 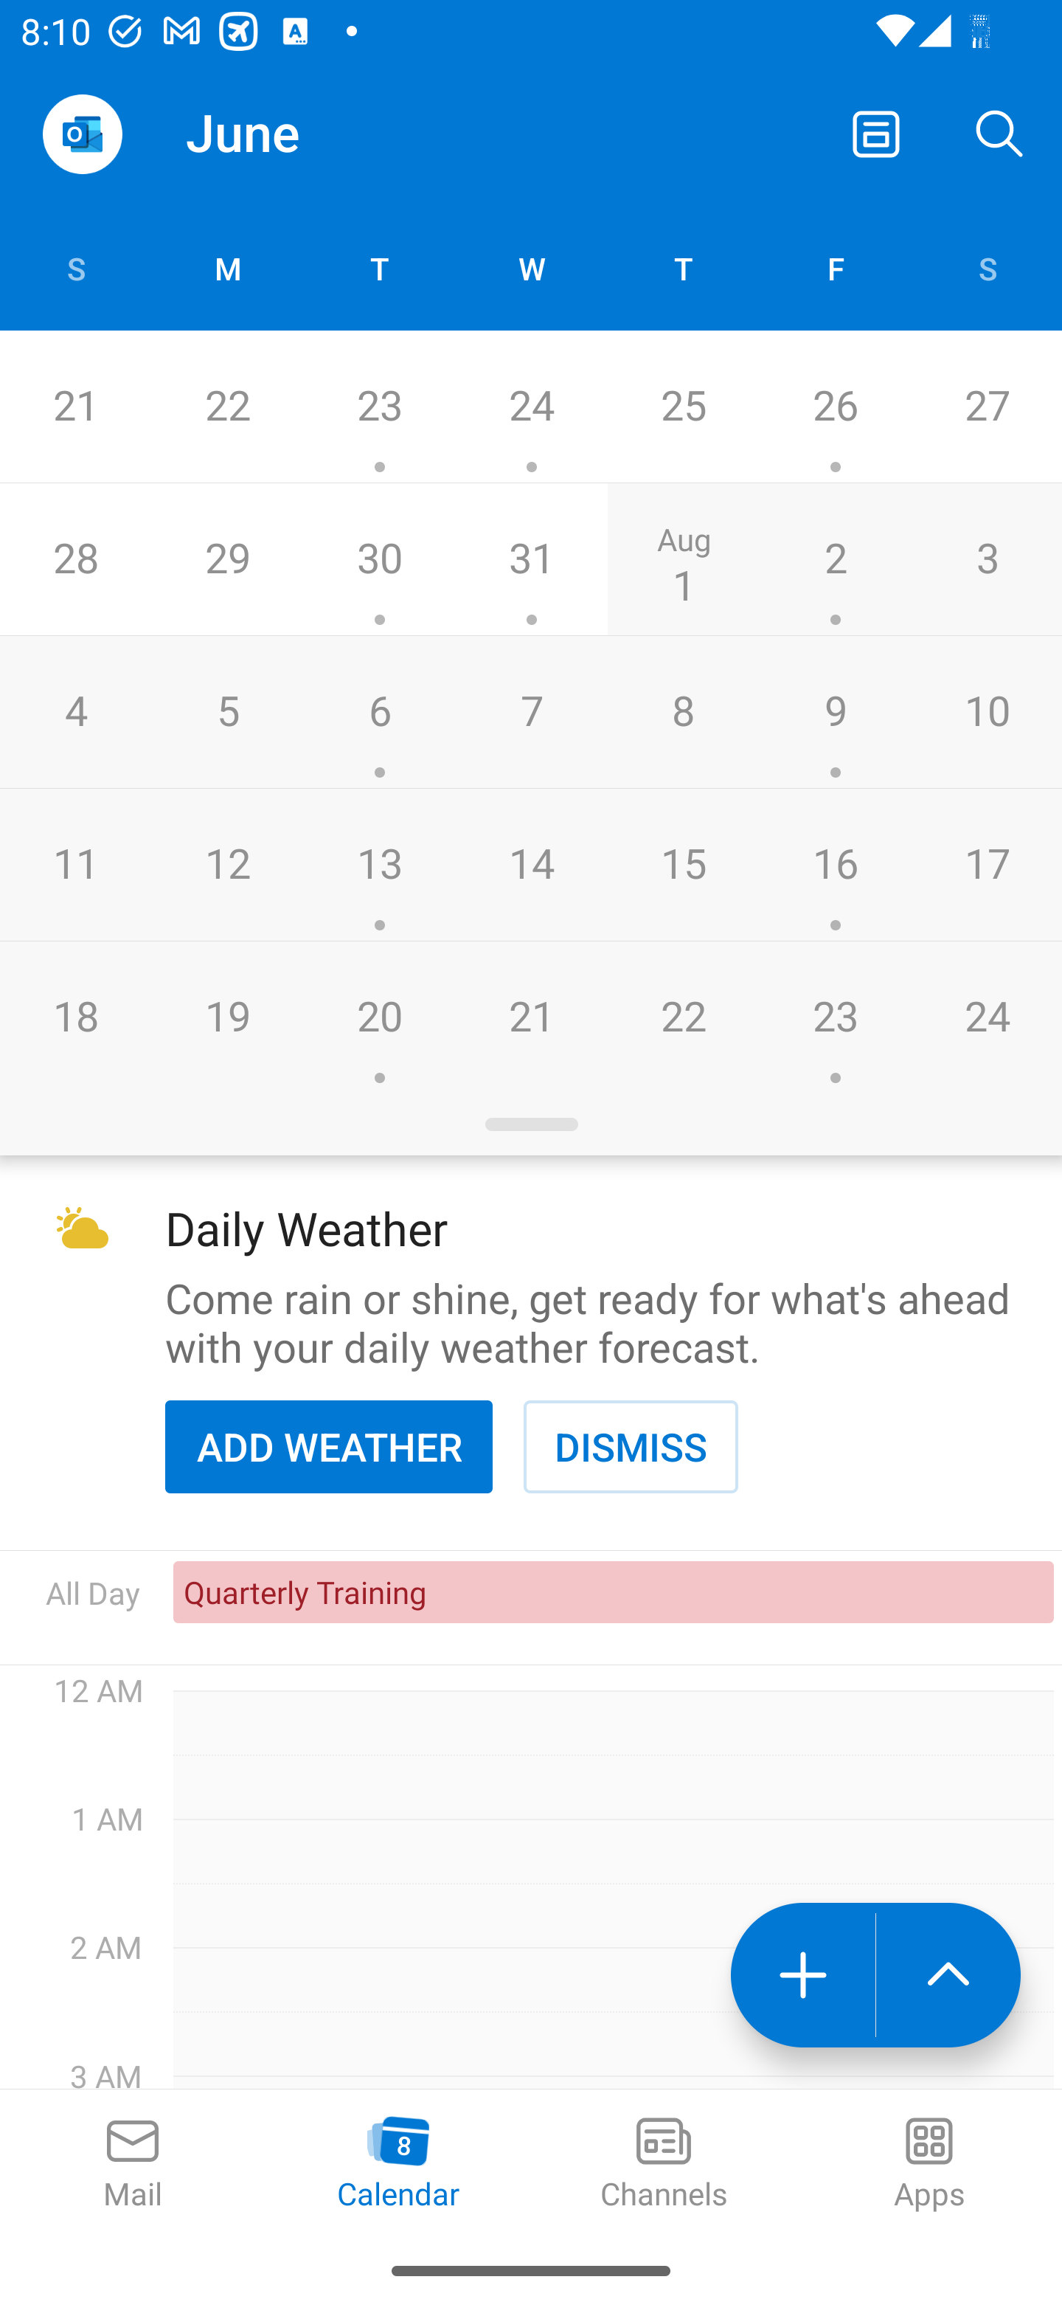 I want to click on 29 Monday, July 29, so click(x=227, y=559).